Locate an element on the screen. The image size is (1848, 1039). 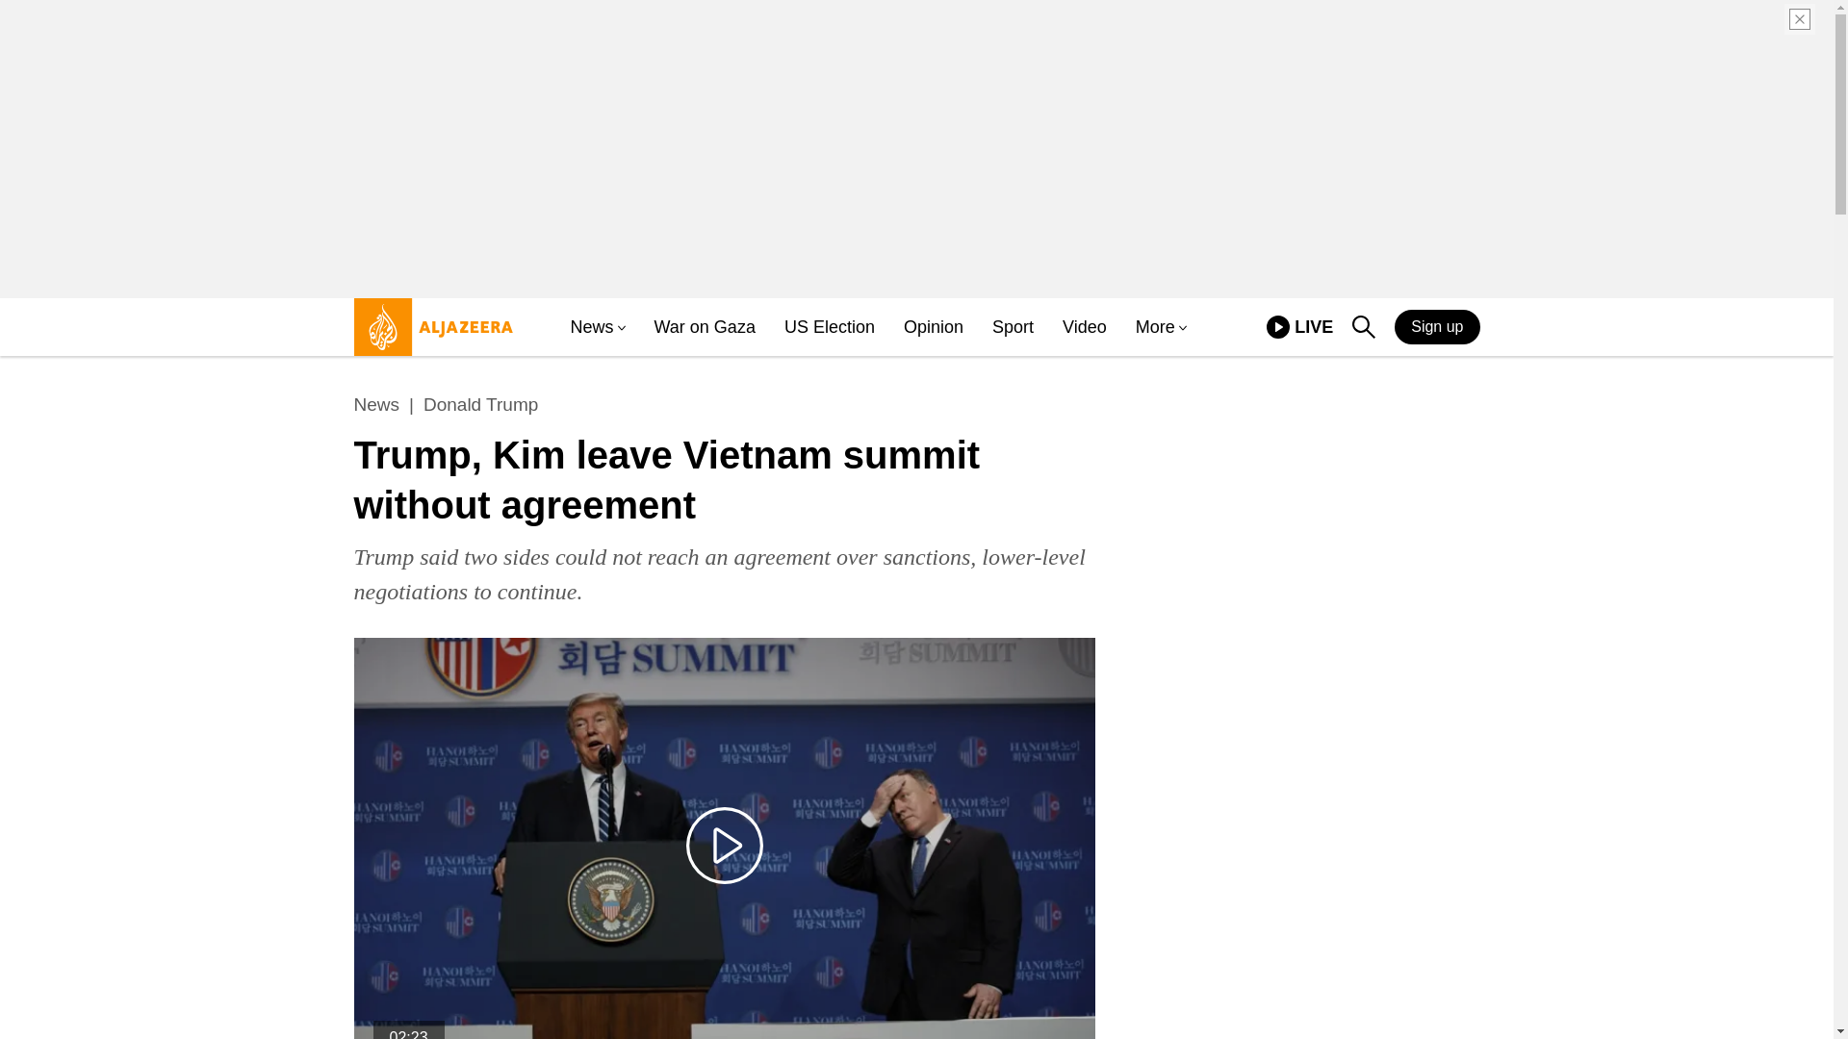
US Election is located at coordinates (1278, 327).